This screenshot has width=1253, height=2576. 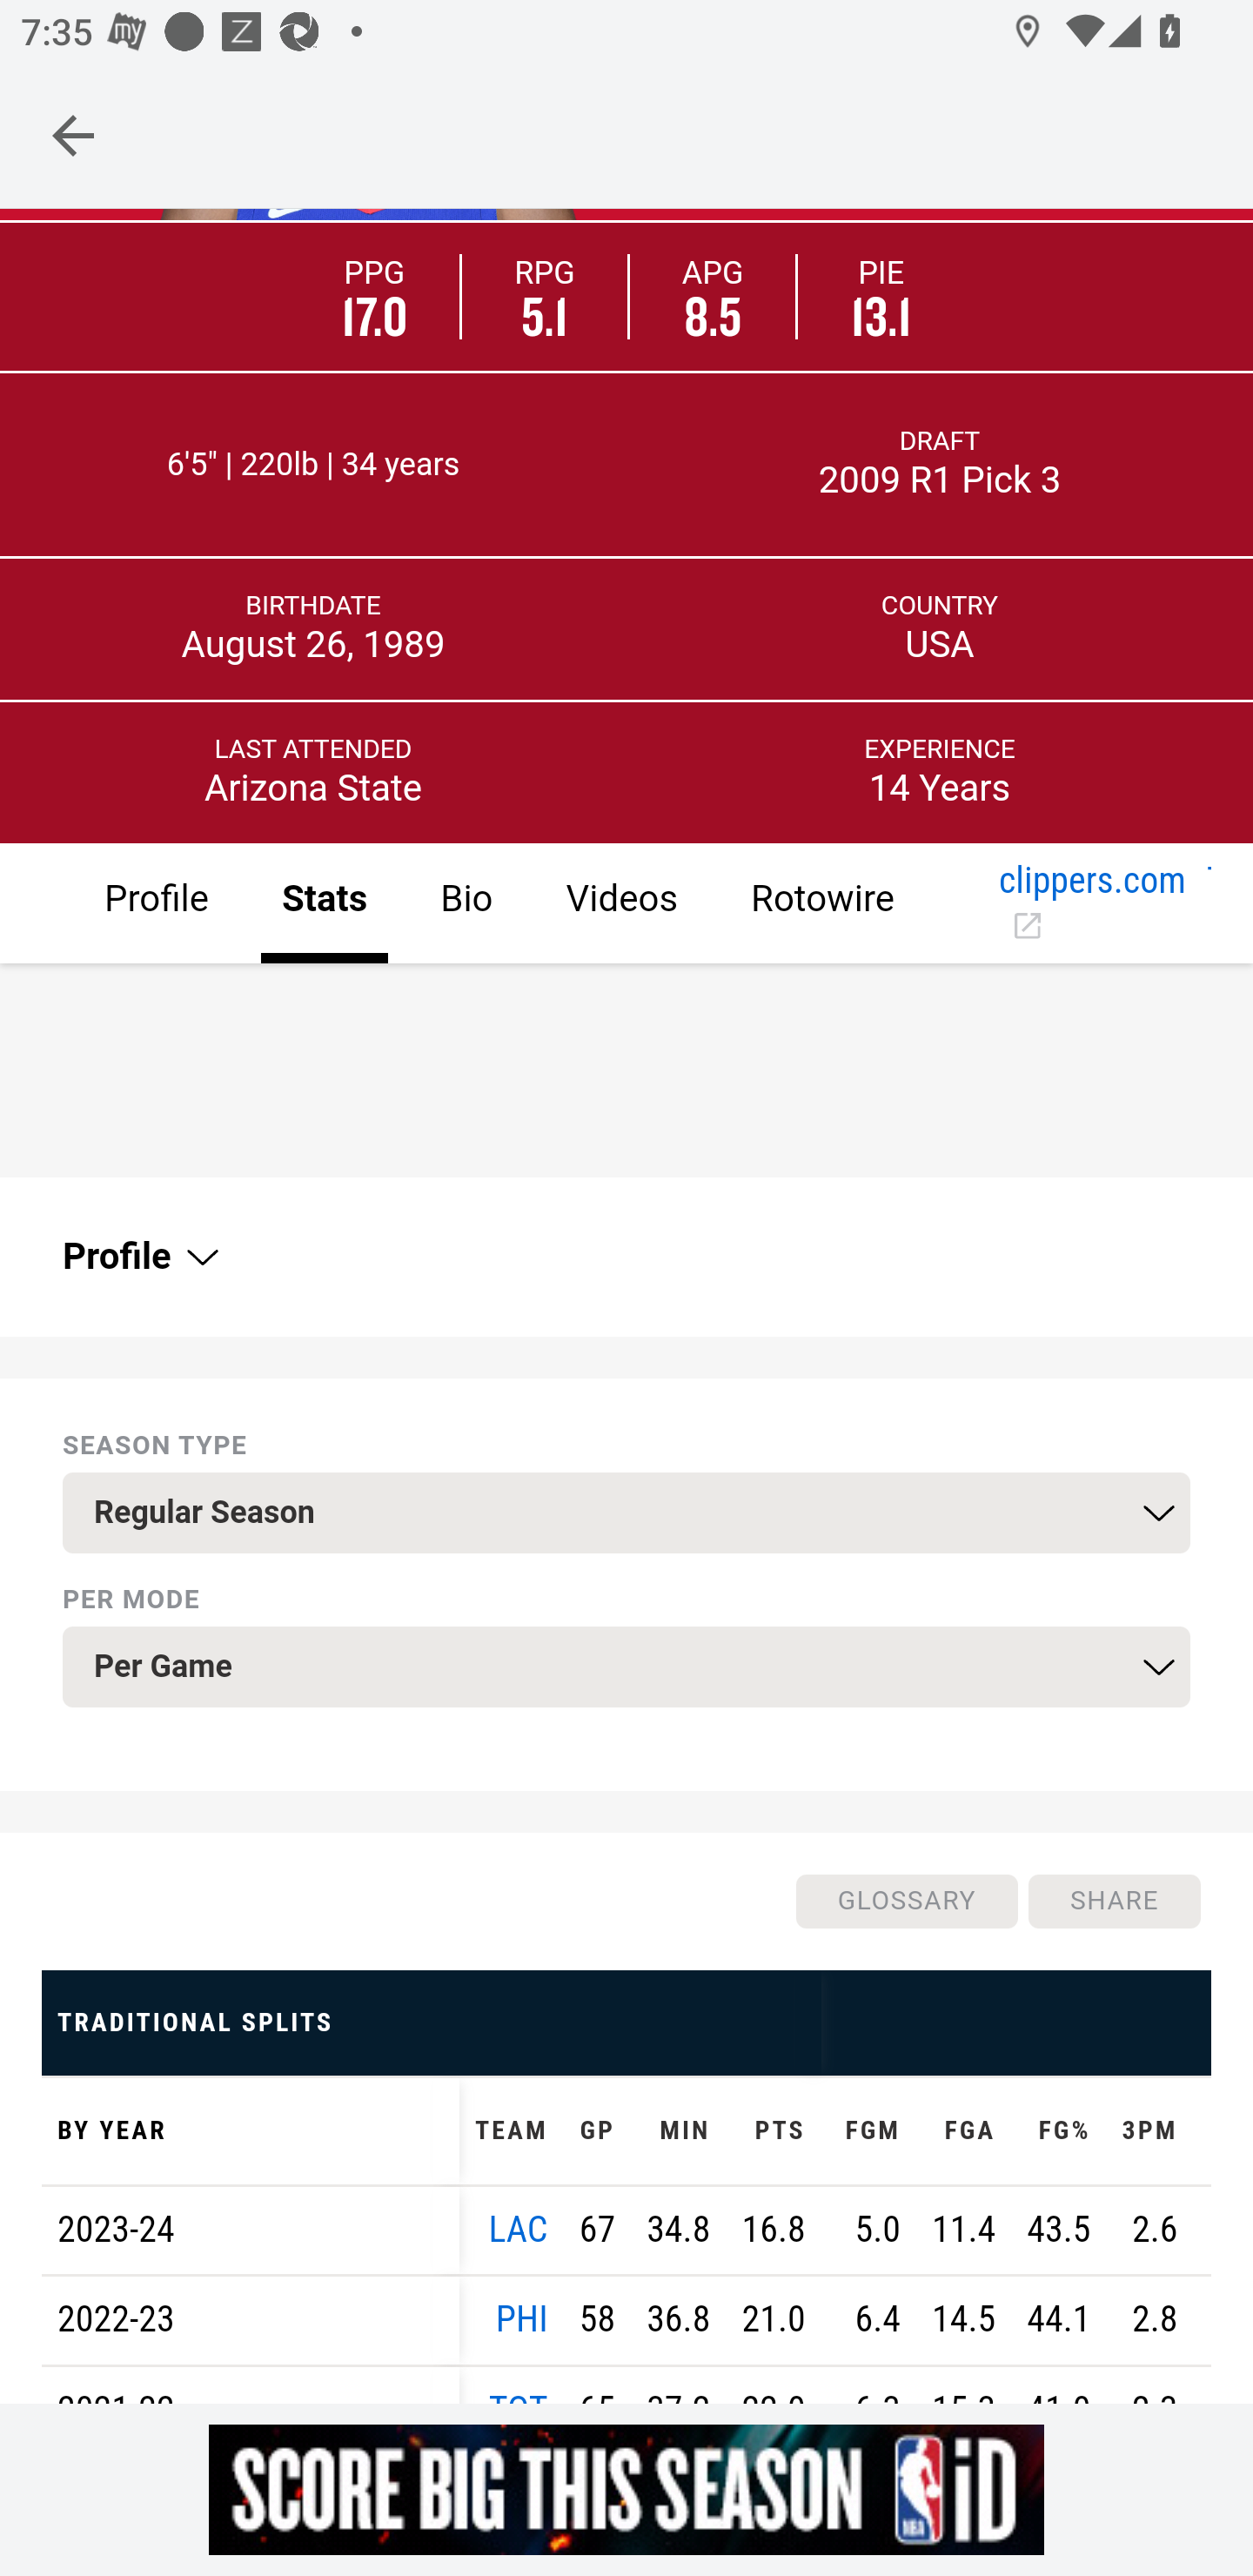 What do you see at coordinates (520, 2320) in the screenshot?
I see `PHI` at bounding box center [520, 2320].